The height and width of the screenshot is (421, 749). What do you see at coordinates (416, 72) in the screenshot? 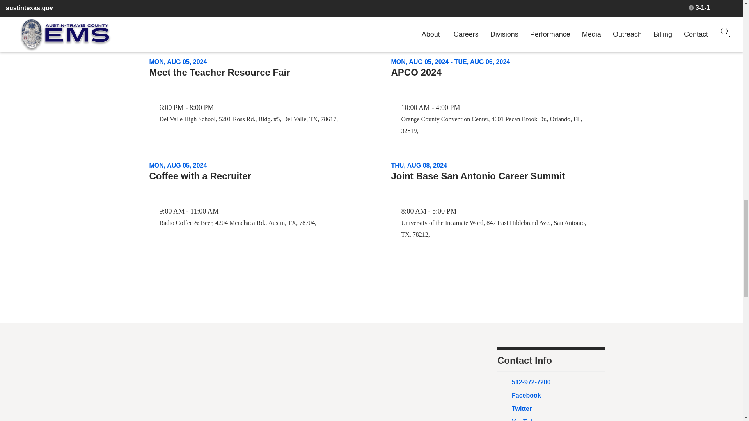
I see `APCO 2024` at bounding box center [416, 72].